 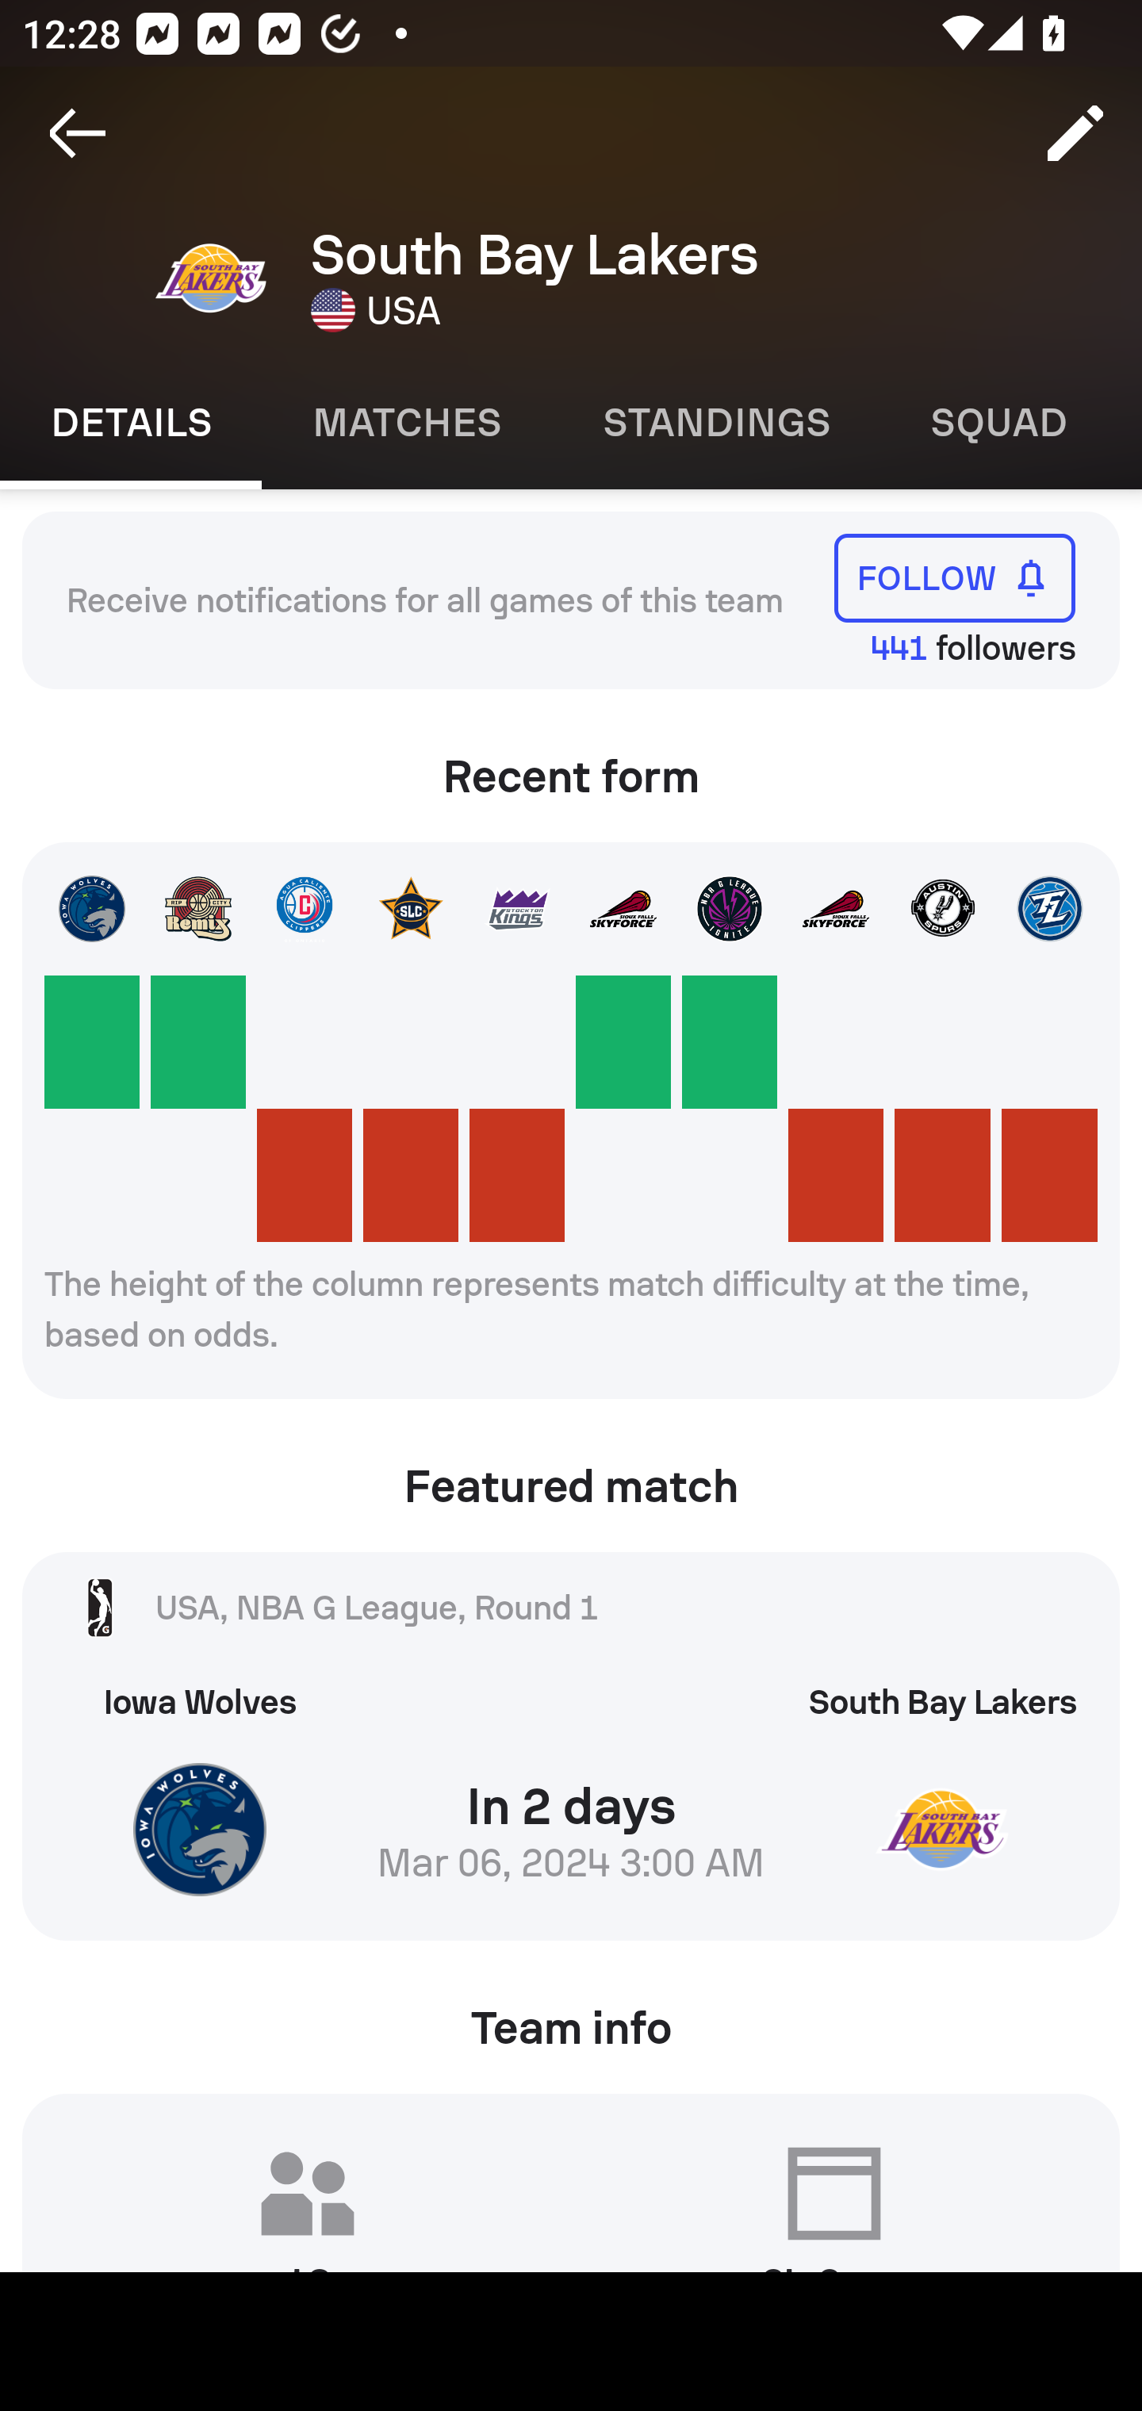 I want to click on Matches MATCHES, so click(x=406, y=423).